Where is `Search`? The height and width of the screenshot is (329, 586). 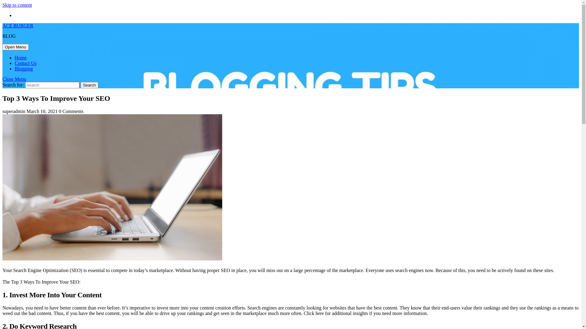 Search is located at coordinates (89, 85).